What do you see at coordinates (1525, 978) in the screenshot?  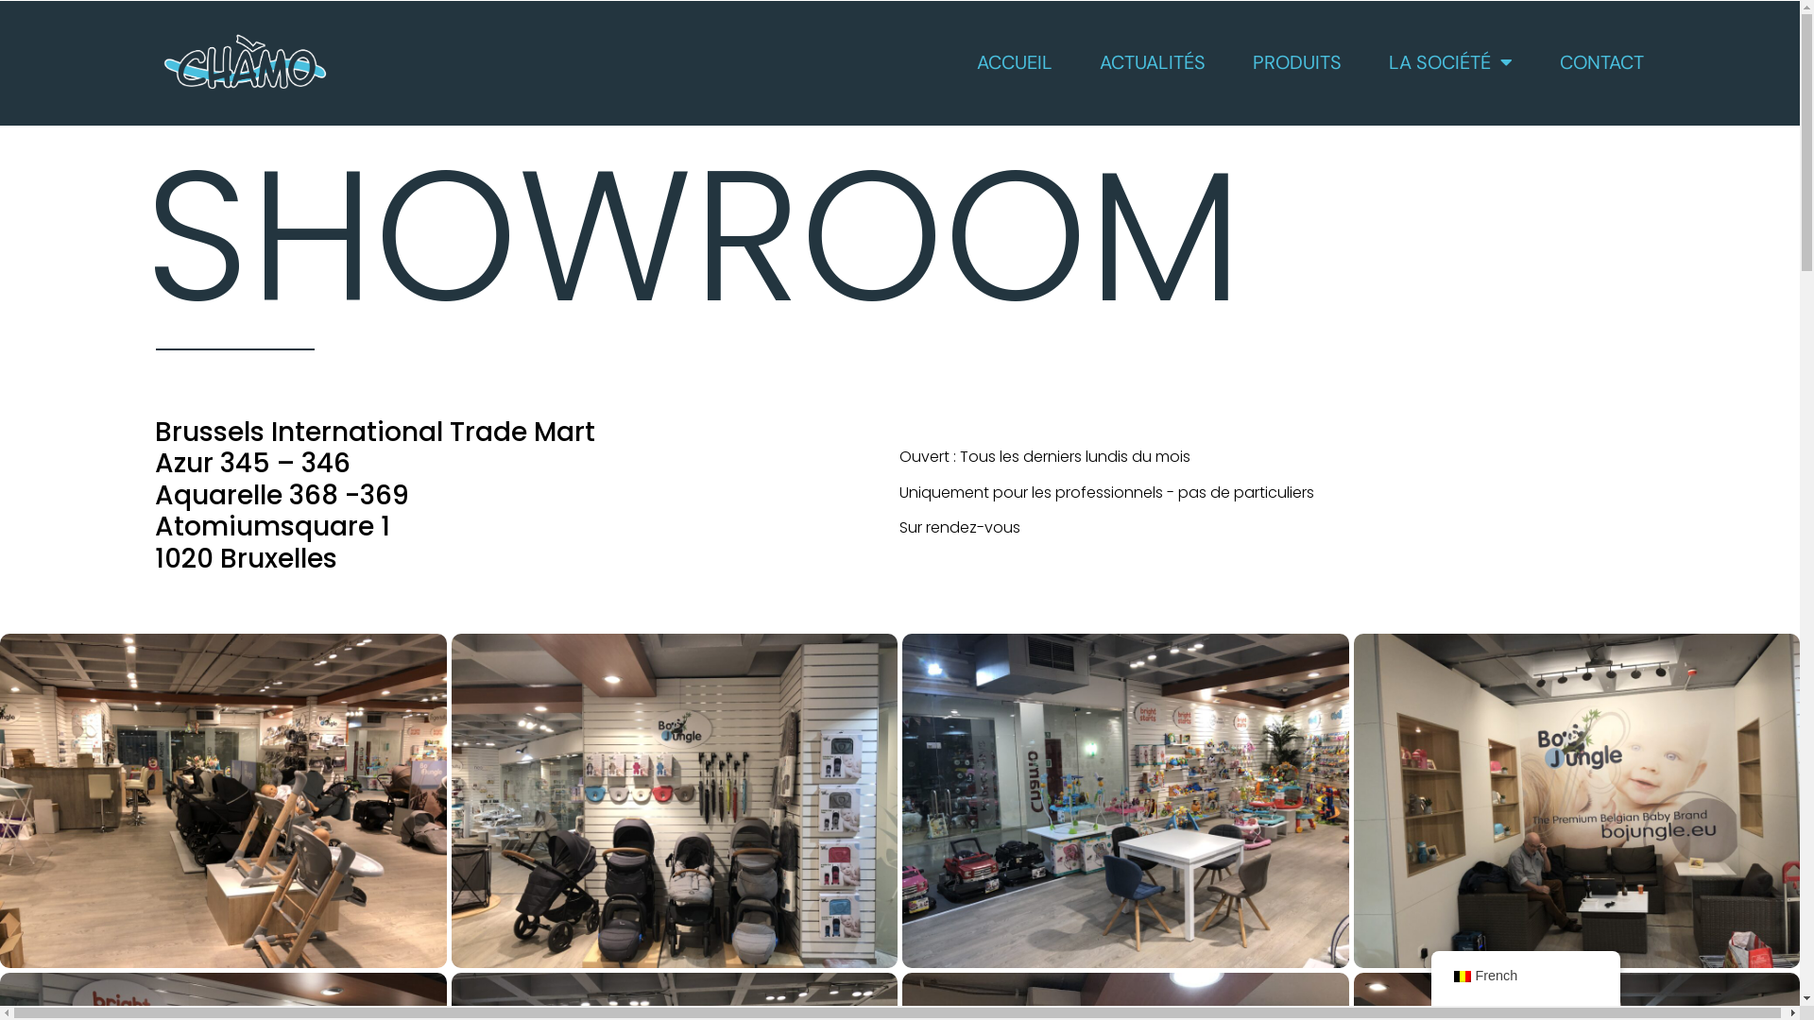 I see `French` at bounding box center [1525, 978].